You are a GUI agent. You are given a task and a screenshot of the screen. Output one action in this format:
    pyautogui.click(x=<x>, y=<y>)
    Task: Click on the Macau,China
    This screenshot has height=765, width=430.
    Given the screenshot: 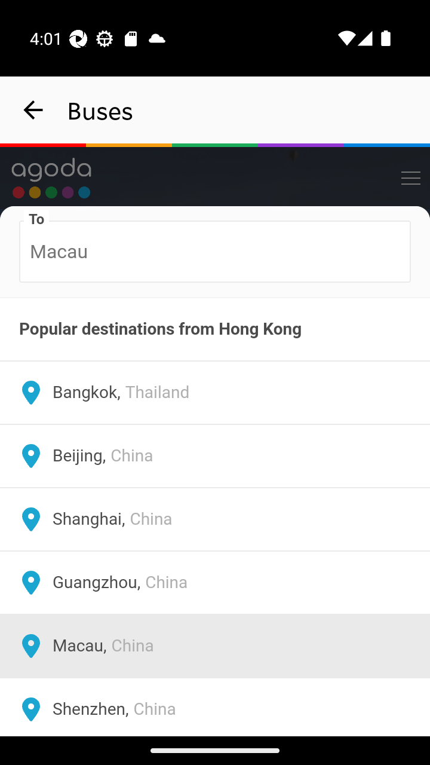 What is the action you would take?
    pyautogui.click(x=215, y=647)
    